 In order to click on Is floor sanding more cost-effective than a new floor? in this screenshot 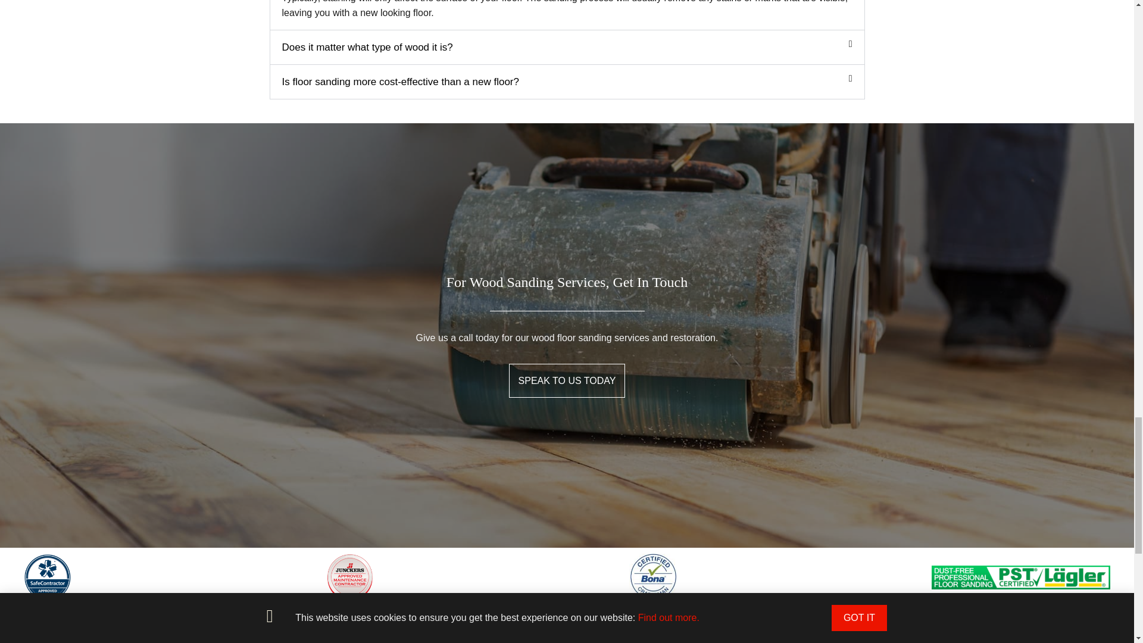, I will do `click(400, 82)`.